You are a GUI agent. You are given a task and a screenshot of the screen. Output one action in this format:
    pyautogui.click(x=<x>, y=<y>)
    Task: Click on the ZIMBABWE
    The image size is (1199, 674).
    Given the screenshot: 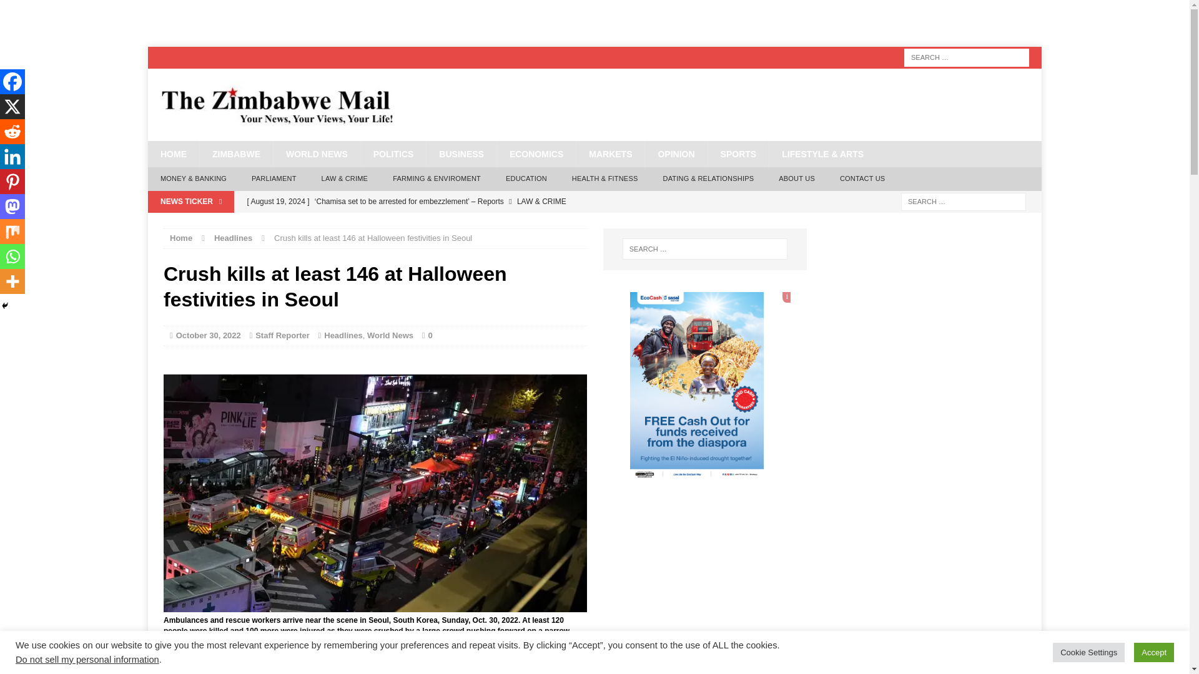 What is the action you would take?
    pyautogui.click(x=236, y=154)
    